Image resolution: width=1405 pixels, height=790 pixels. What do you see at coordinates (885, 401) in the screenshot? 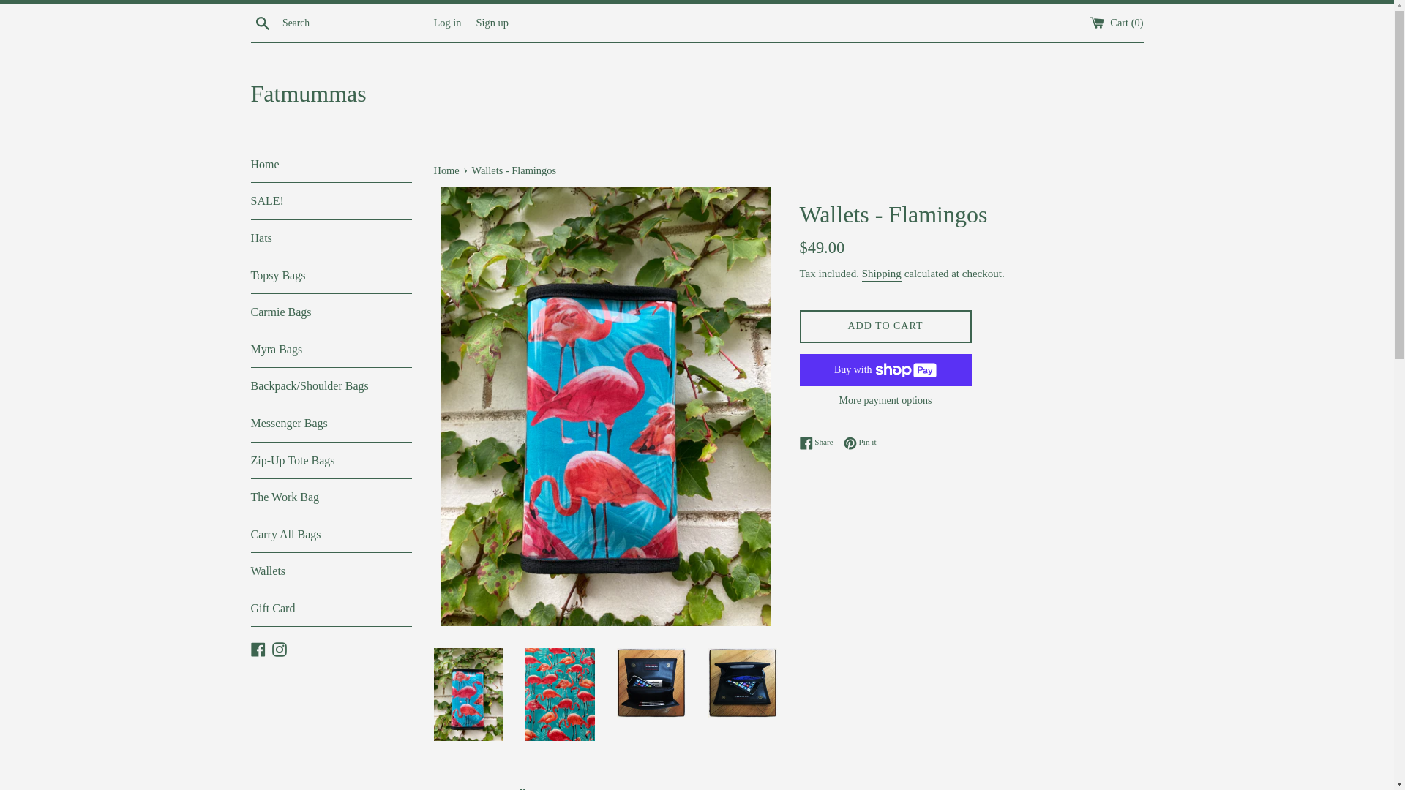
I see `More payment options` at bounding box center [885, 401].